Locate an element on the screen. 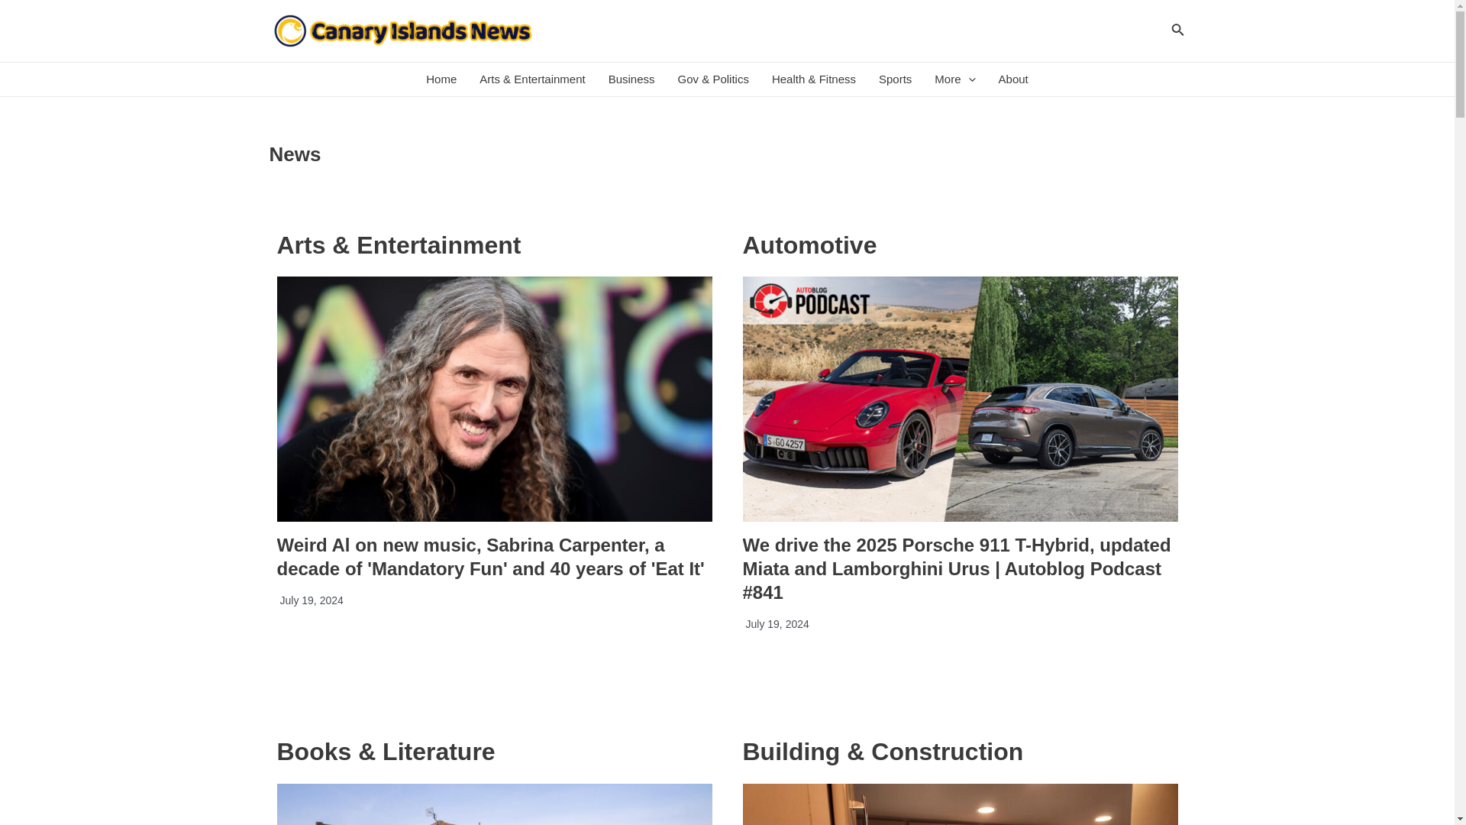  Sports is located at coordinates (895, 79).